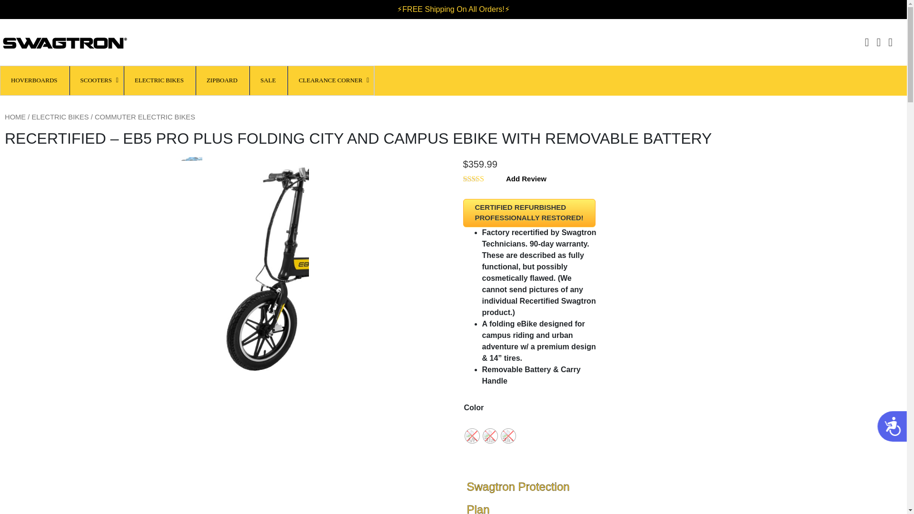 The width and height of the screenshot is (914, 514). What do you see at coordinates (223, 80) in the screenshot?
I see `ZIPBOARD` at bounding box center [223, 80].